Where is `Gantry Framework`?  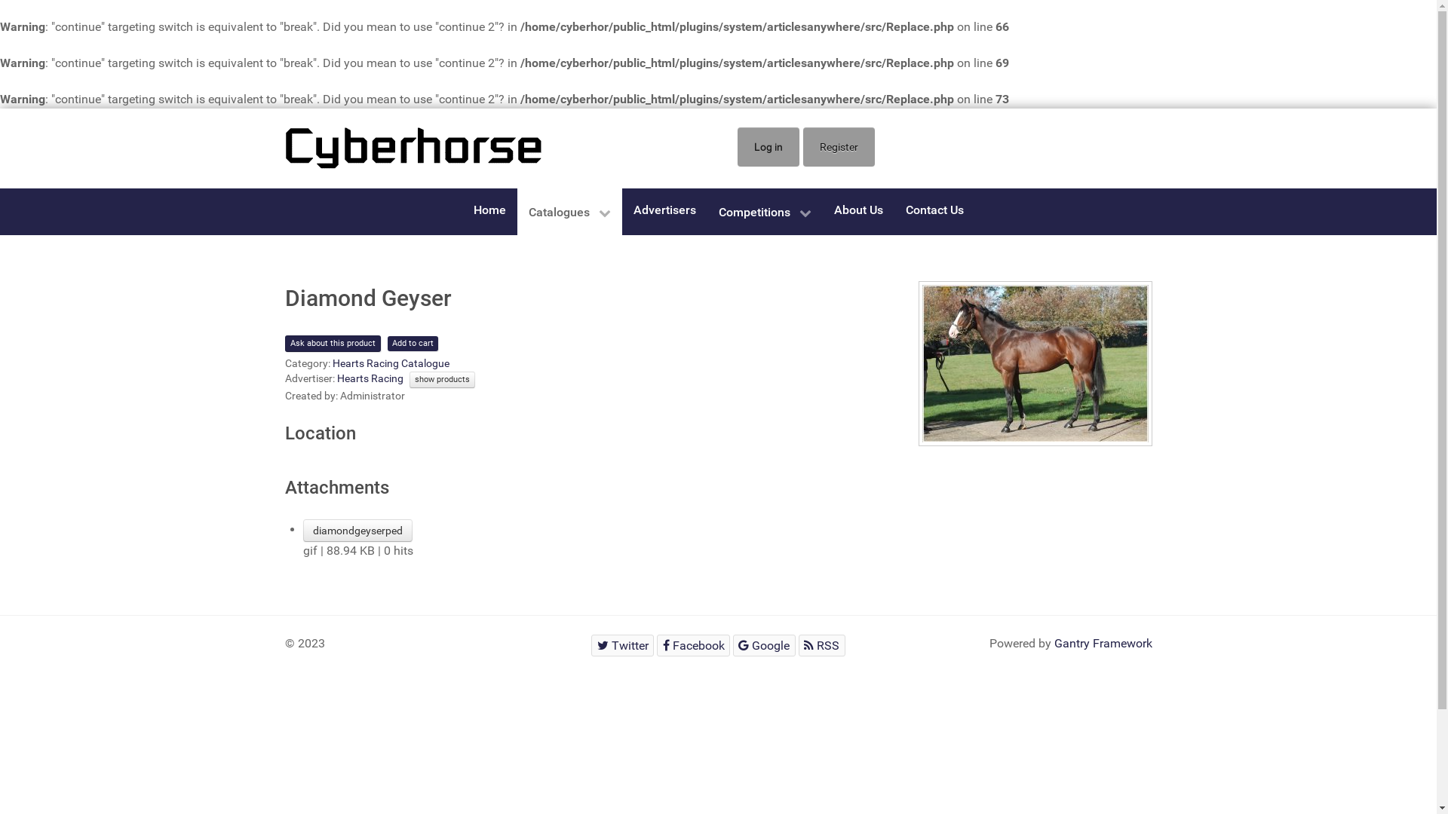
Gantry Framework is located at coordinates (1103, 644).